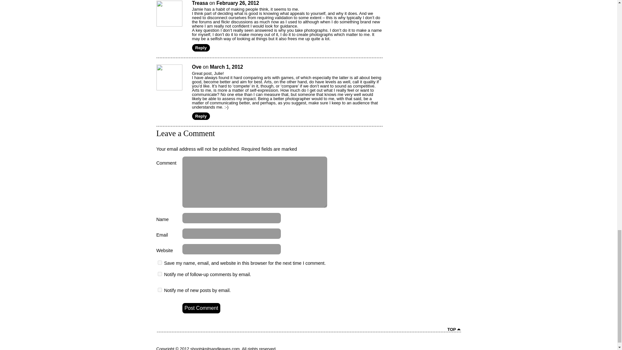  I want to click on yes, so click(159, 262).